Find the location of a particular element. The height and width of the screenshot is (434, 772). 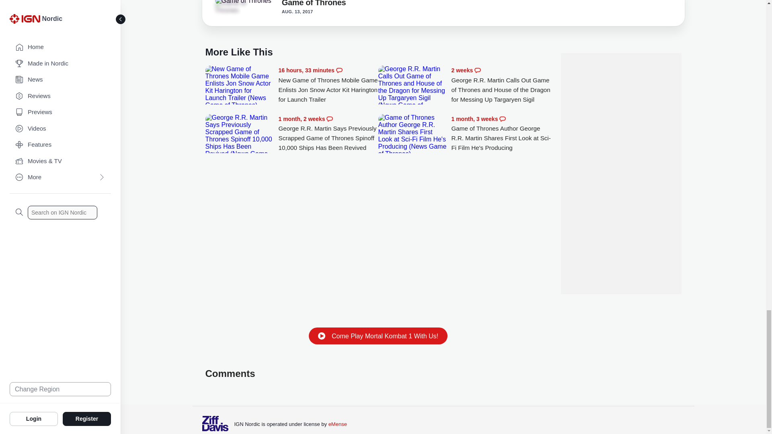

Game of Thrones is located at coordinates (314, 5).